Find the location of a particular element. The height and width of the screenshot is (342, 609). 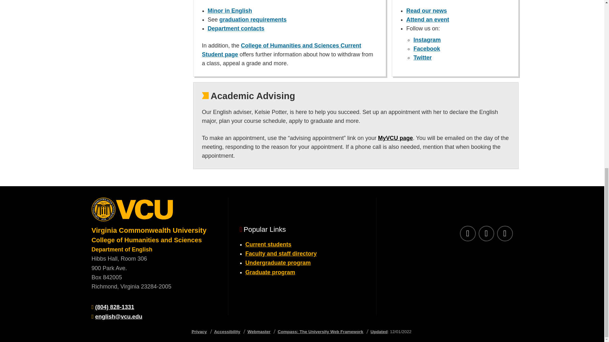

Virginia Commonwealth University is located at coordinates (149, 230).